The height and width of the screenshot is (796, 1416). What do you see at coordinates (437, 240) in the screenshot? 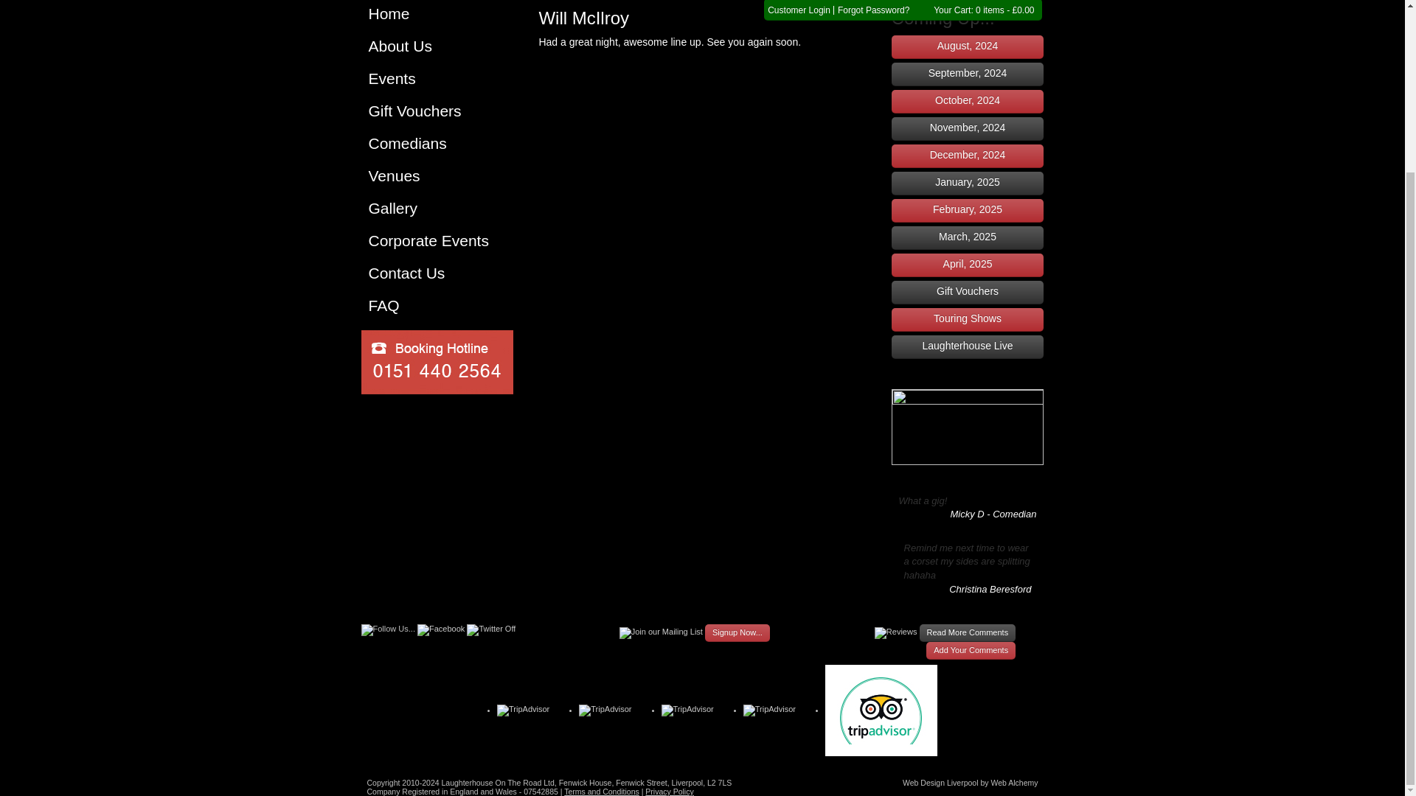
I see `Corporate Events` at bounding box center [437, 240].